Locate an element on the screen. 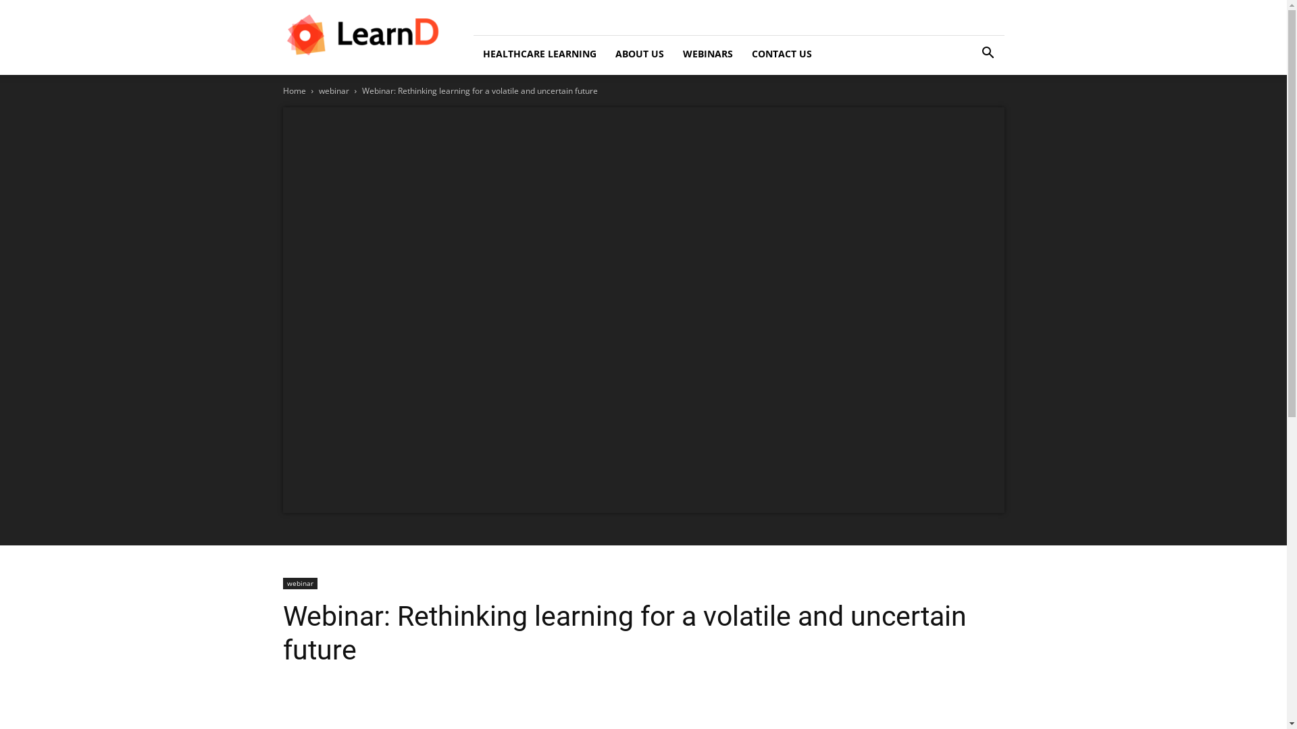  WEBINARS is located at coordinates (707, 54).